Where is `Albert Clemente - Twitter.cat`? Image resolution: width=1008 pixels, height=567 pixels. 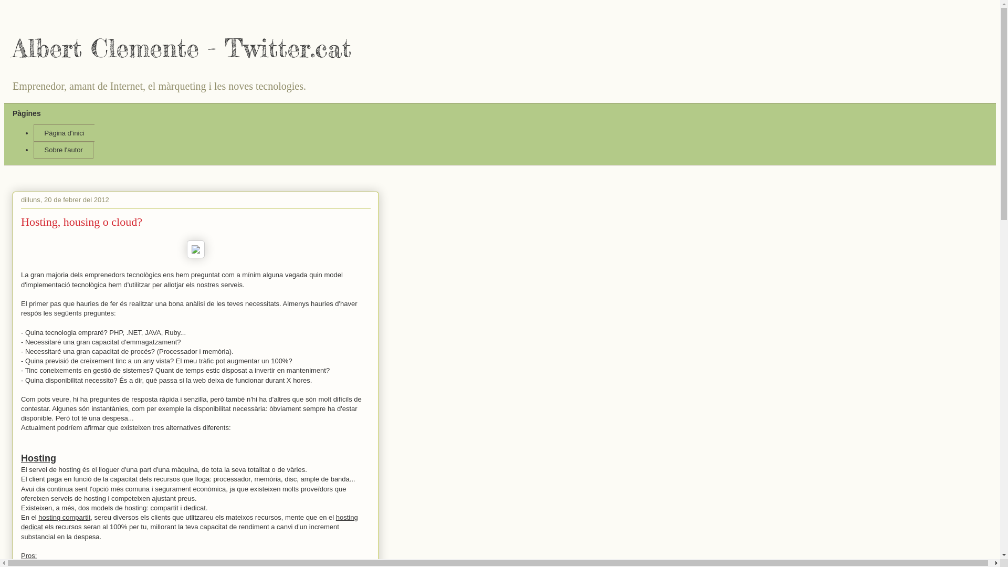
Albert Clemente - Twitter.cat is located at coordinates (182, 48).